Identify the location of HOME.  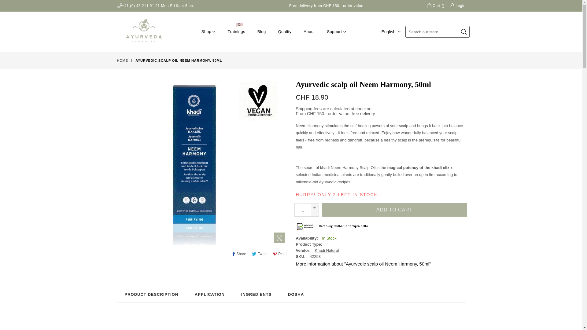
(123, 61).